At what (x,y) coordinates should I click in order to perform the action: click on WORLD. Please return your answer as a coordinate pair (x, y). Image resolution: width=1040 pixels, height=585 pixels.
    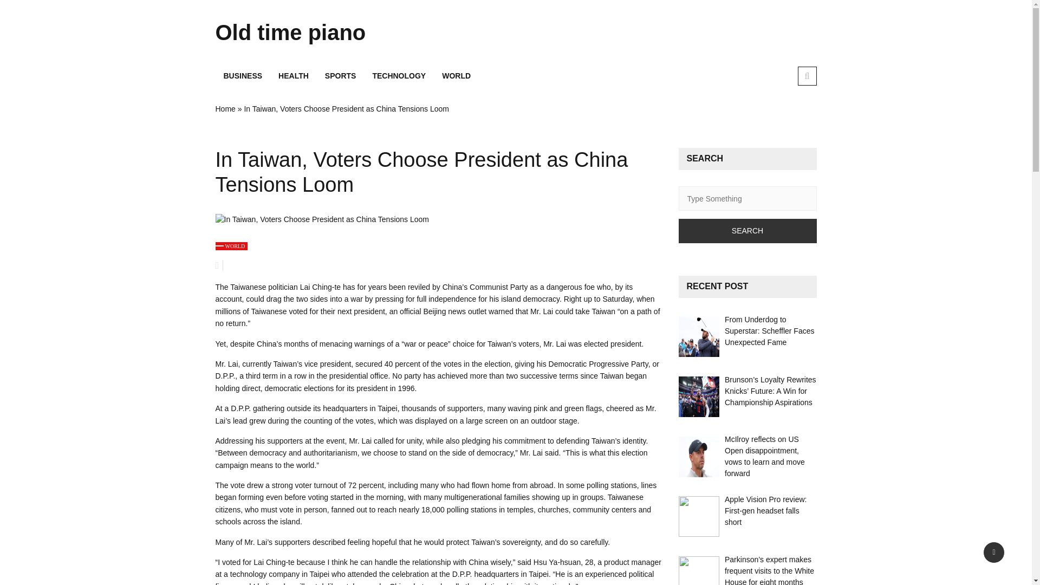
    Looking at the image, I should click on (232, 246).